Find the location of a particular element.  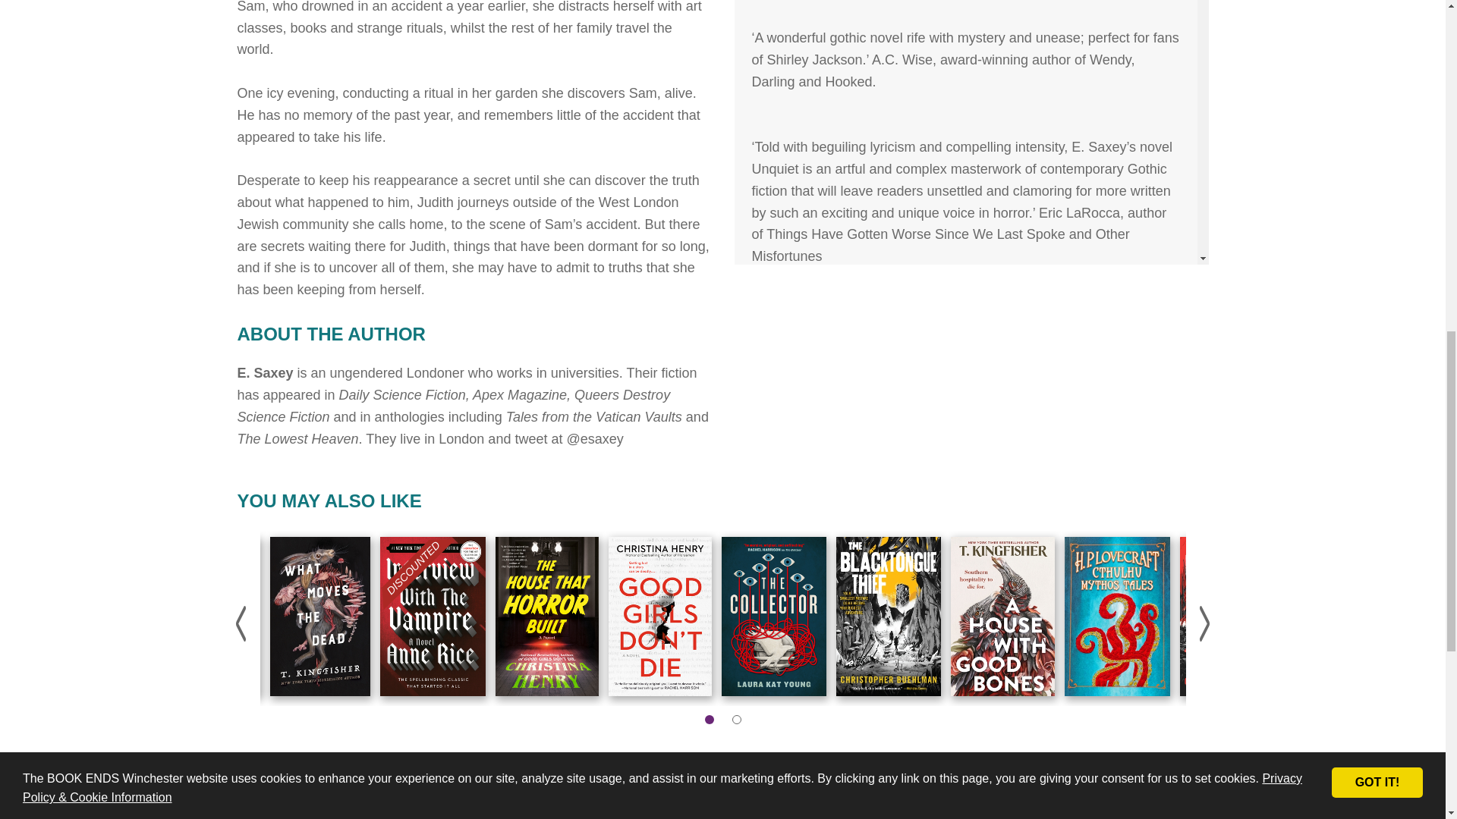

GOT IT! is located at coordinates (1377, 59).